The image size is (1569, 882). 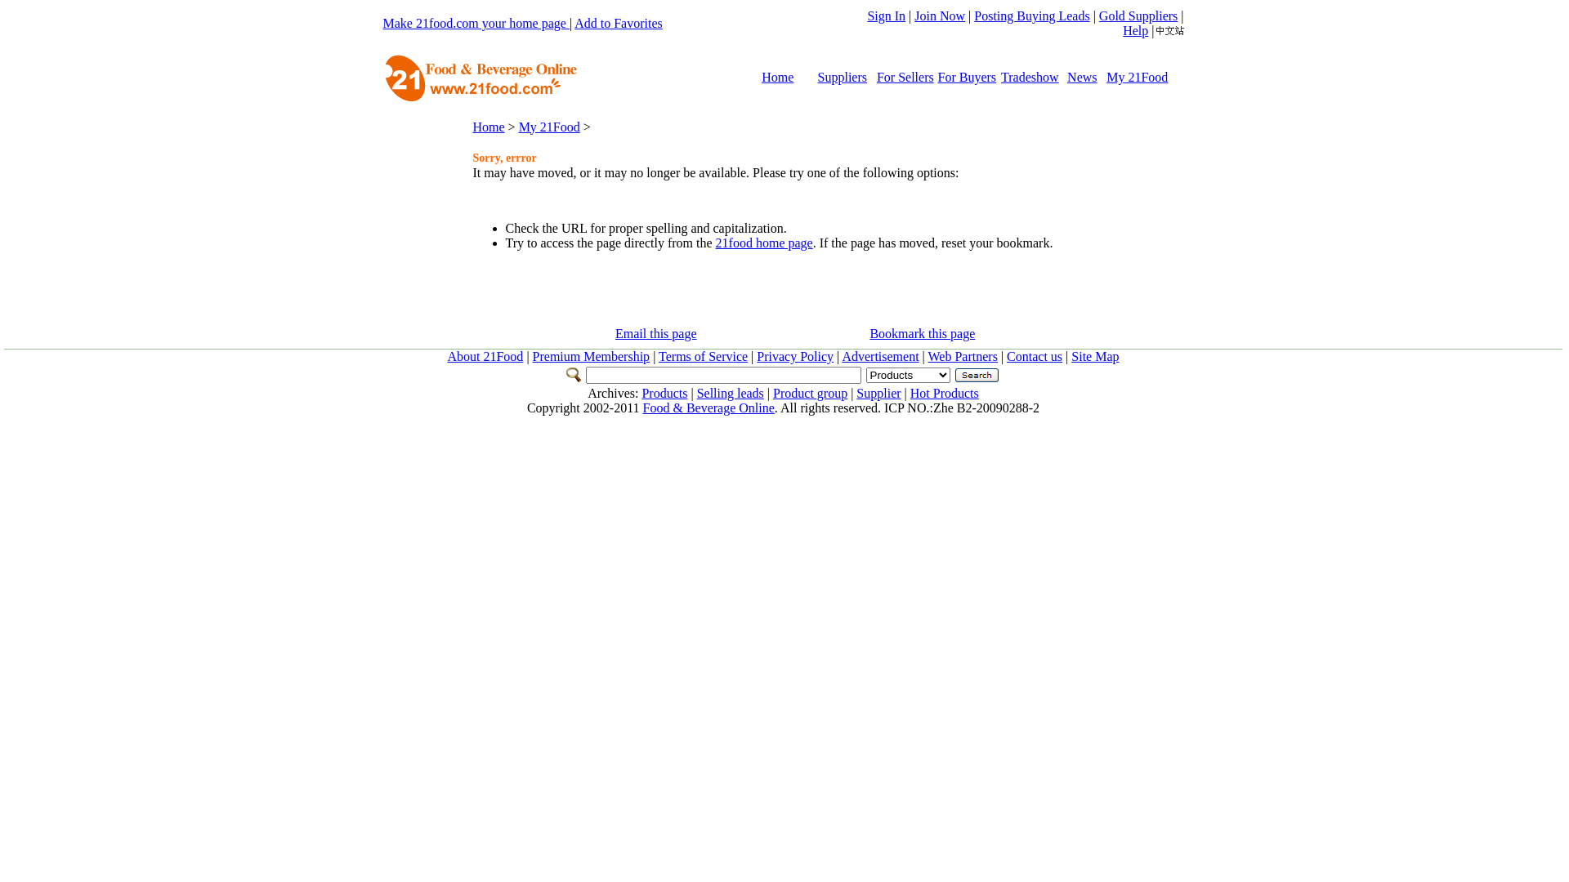 I want to click on My 21Food, so click(x=549, y=126).